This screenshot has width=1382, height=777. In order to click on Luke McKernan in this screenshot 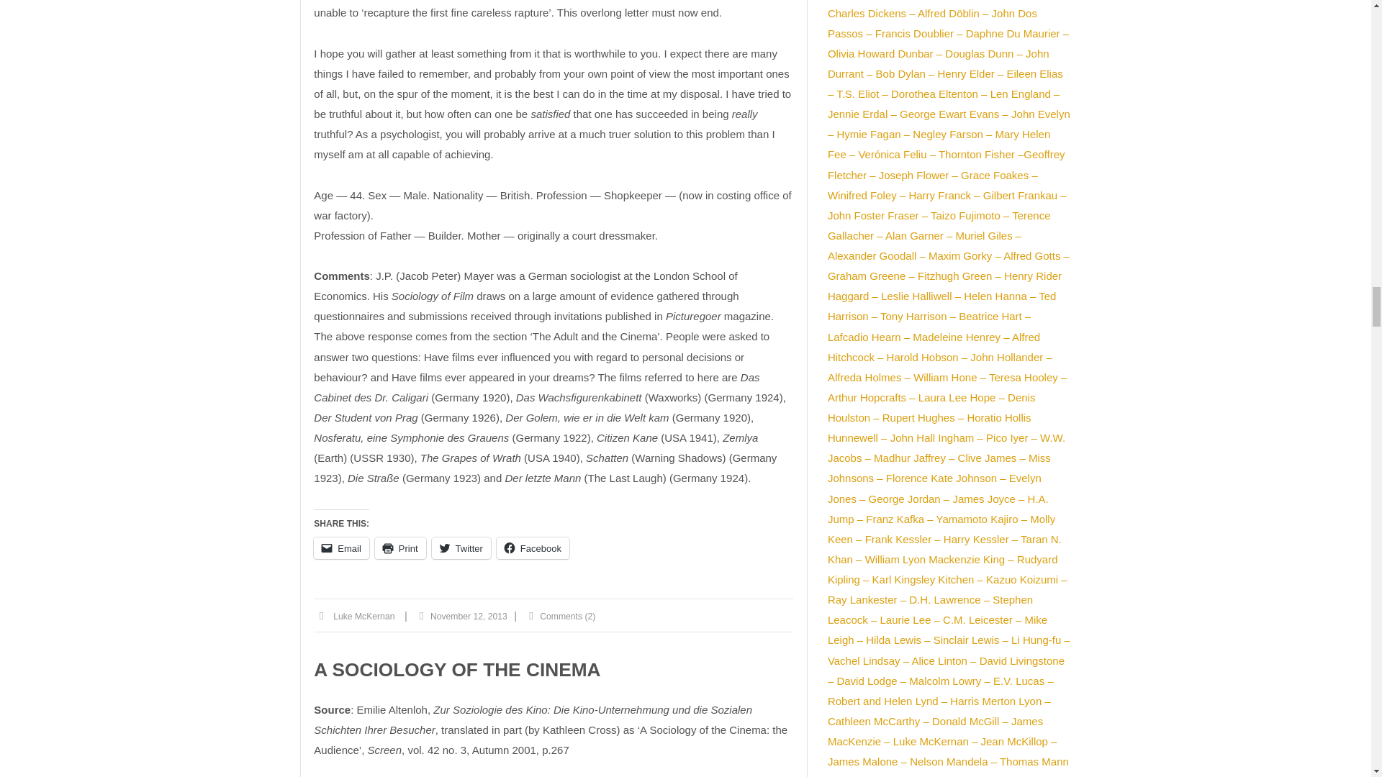, I will do `click(363, 617)`.